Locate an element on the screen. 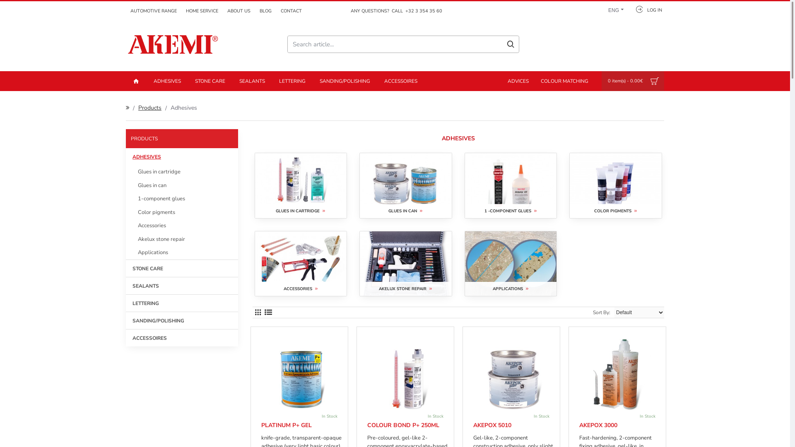 This screenshot has height=447, width=795. AKEPOX 3000 is located at coordinates (598, 425).